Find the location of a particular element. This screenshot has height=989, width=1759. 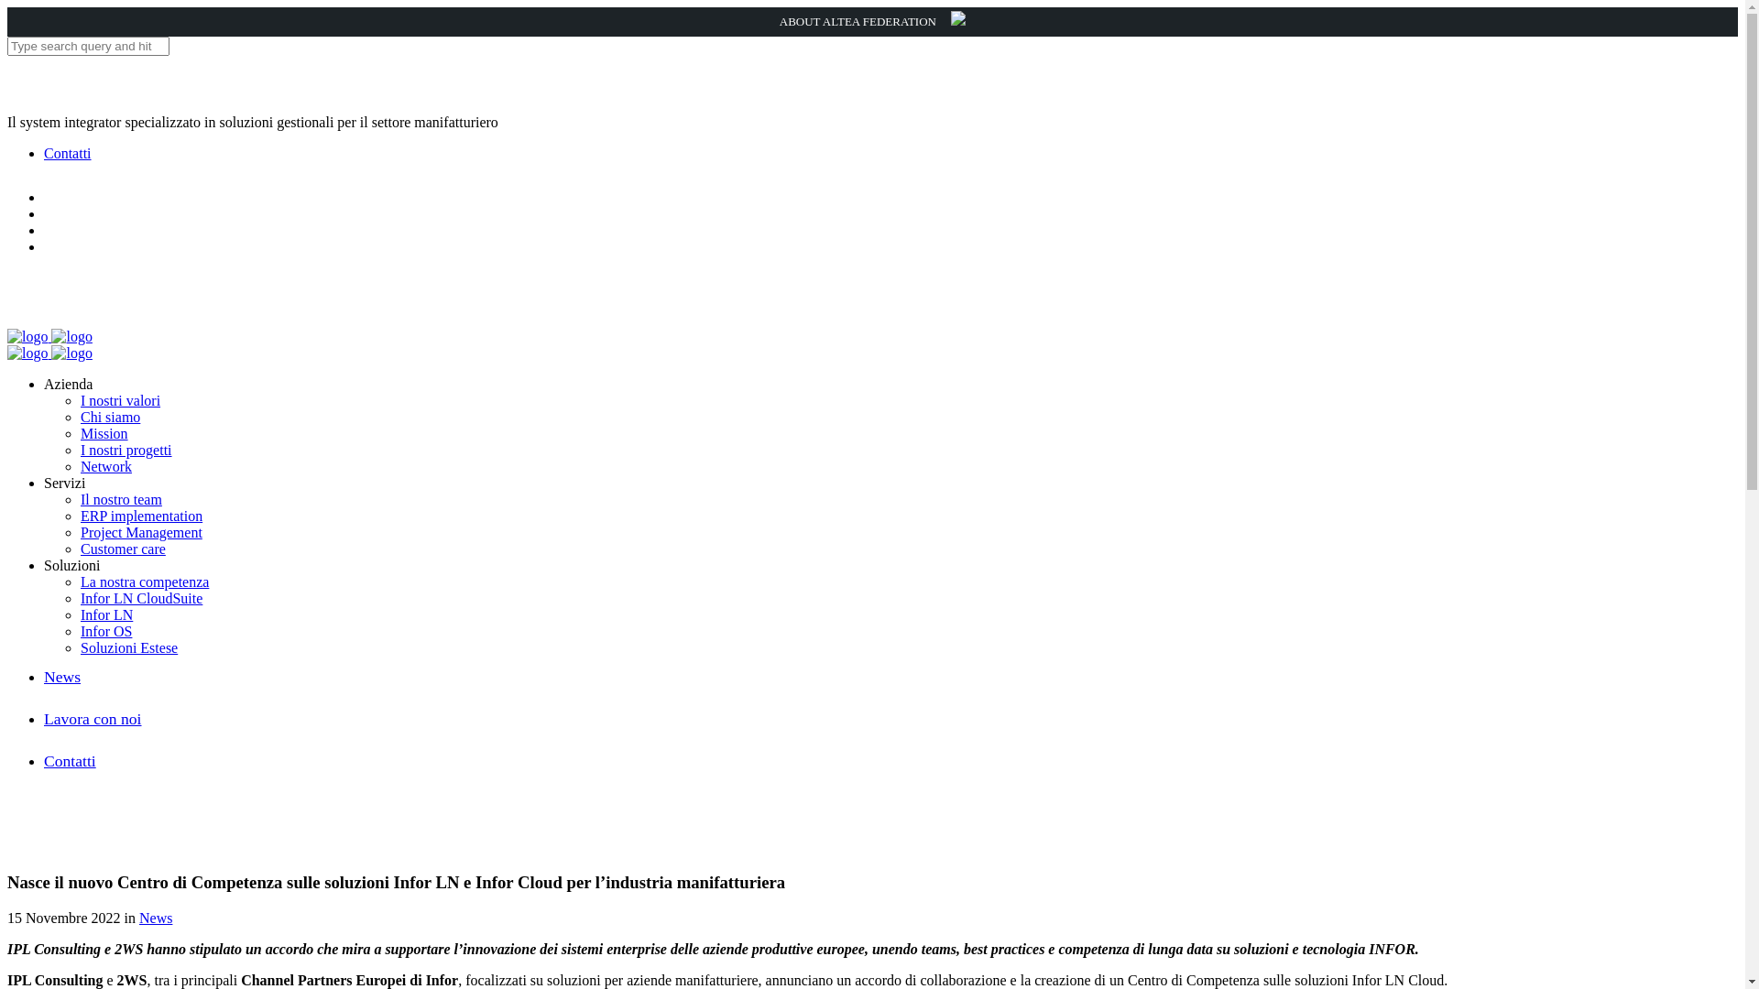

Project Management is located at coordinates (141, 533).